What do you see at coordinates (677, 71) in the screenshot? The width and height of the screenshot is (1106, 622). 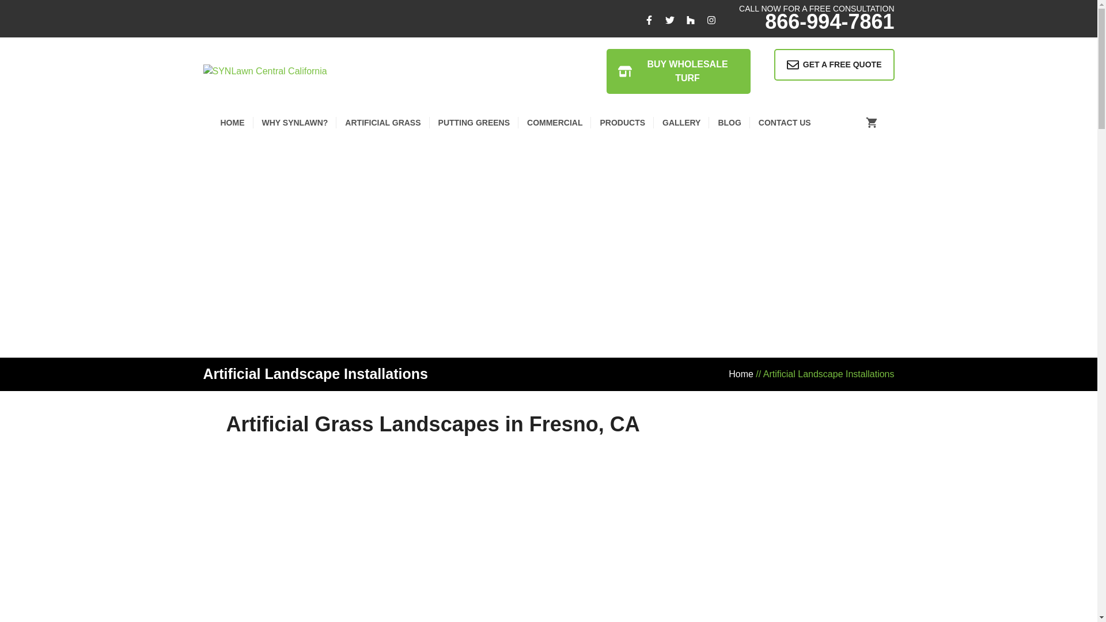 I see `BUY WHOLESALE TURF` at bounding box center [677, 71].